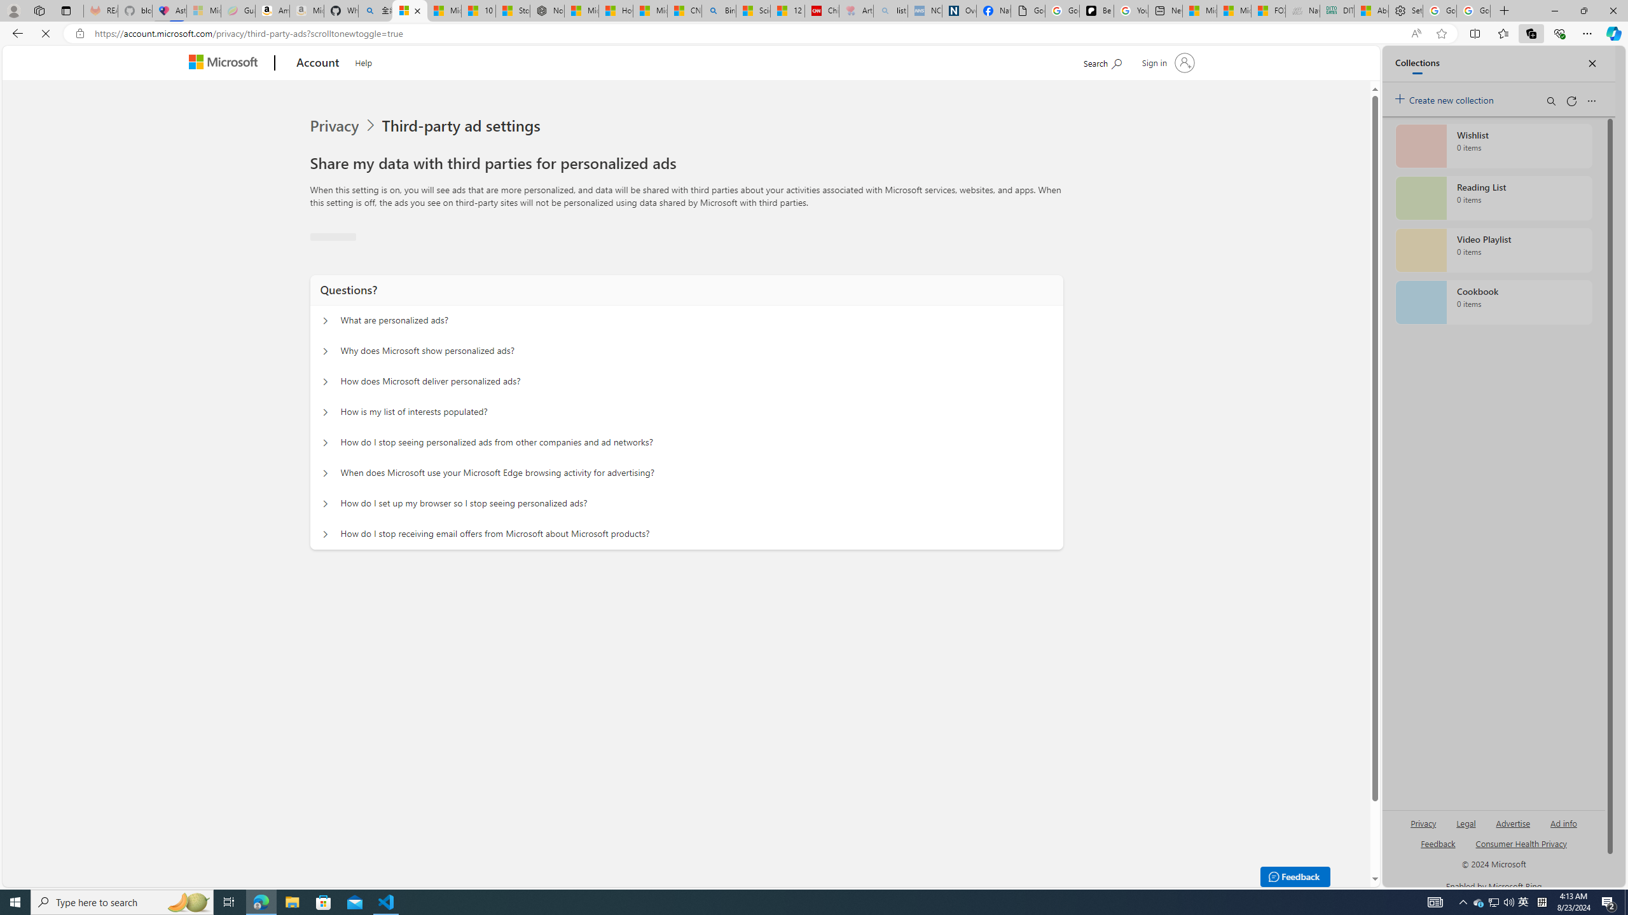 The image size is (1628, 915). I want to click on AutomationID: genId96, so click(1437, 849).